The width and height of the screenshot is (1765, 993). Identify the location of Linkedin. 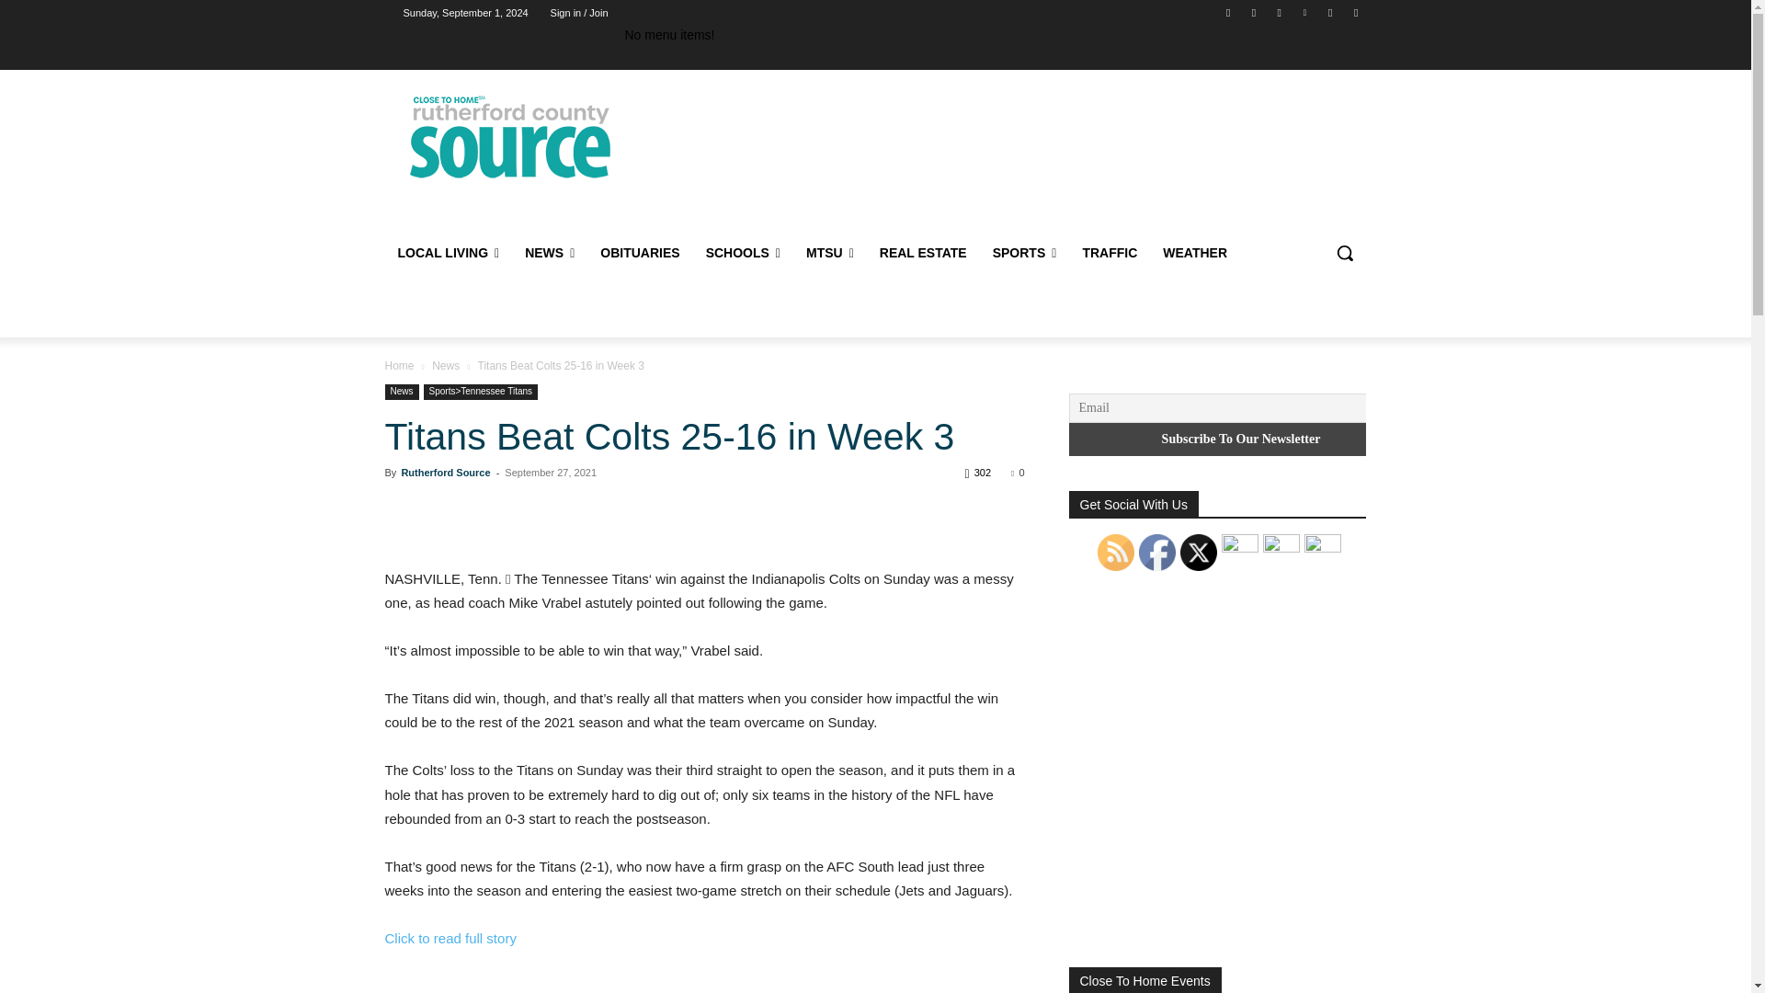
(1304, 12).